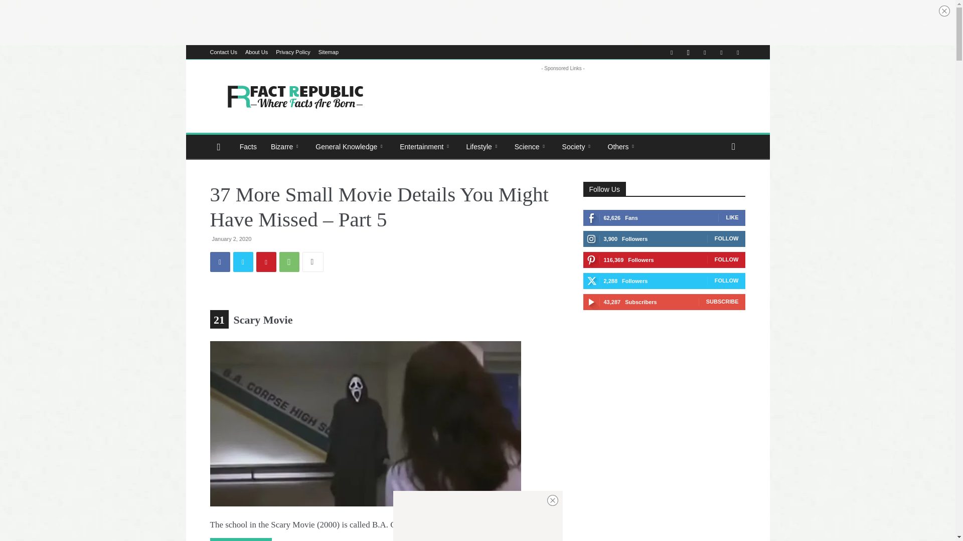  What do you see at coordinates (671, 52) in the screenshot?
I see `Facebook` at bounding box center [671, 52].